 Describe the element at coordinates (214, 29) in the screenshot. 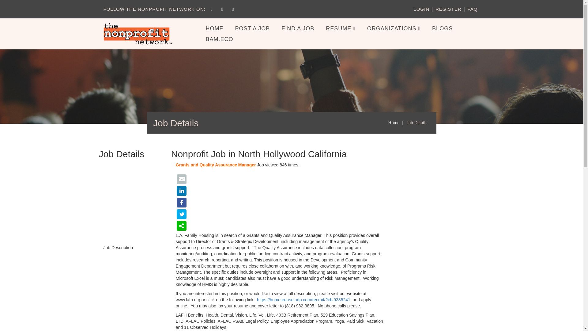

I see `HOME` at that location.